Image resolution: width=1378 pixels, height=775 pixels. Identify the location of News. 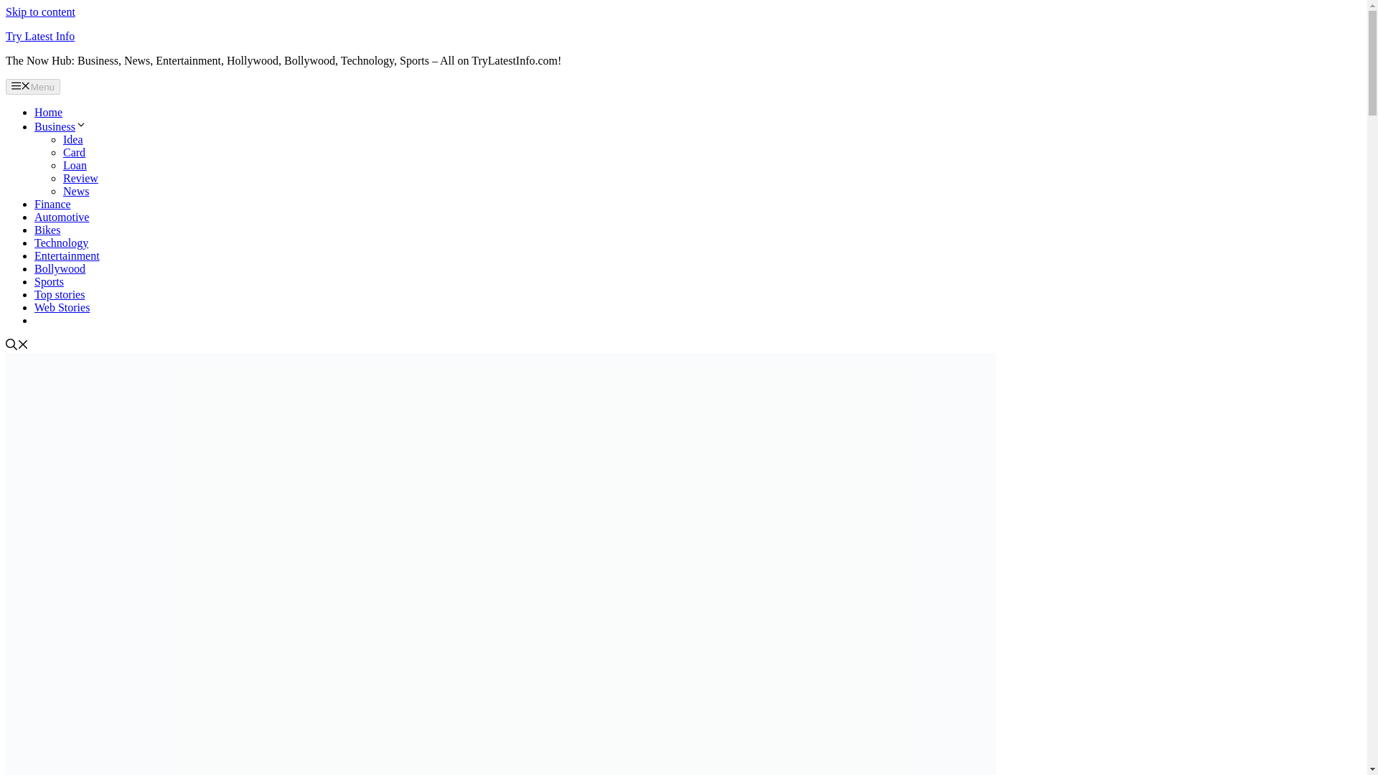
(76, 191).